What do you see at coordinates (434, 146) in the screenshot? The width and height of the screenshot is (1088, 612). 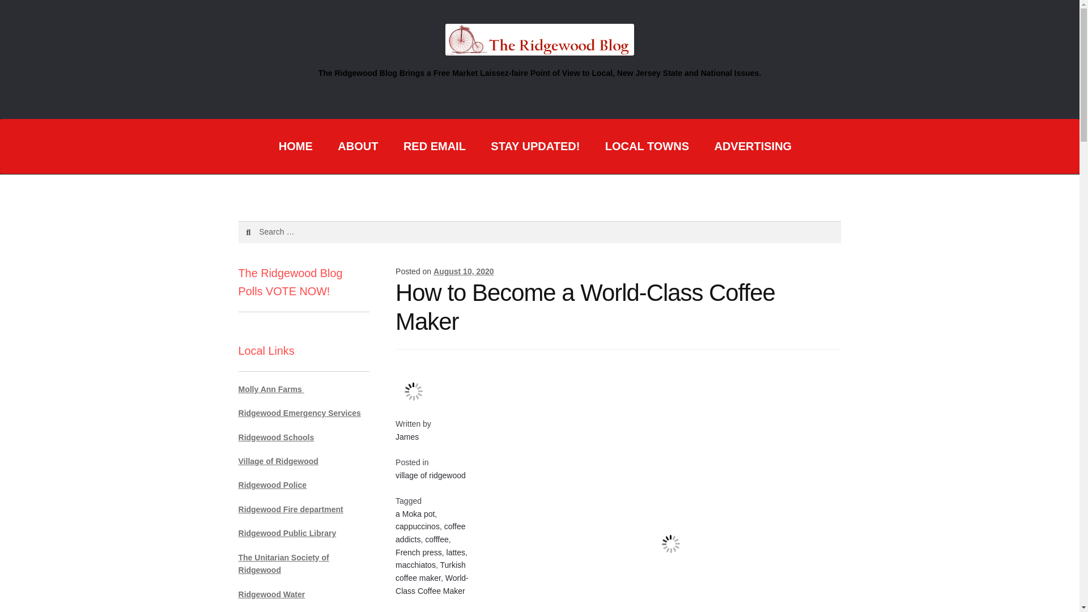 I see `RED EMAIL` at bounding box center [434, 146].